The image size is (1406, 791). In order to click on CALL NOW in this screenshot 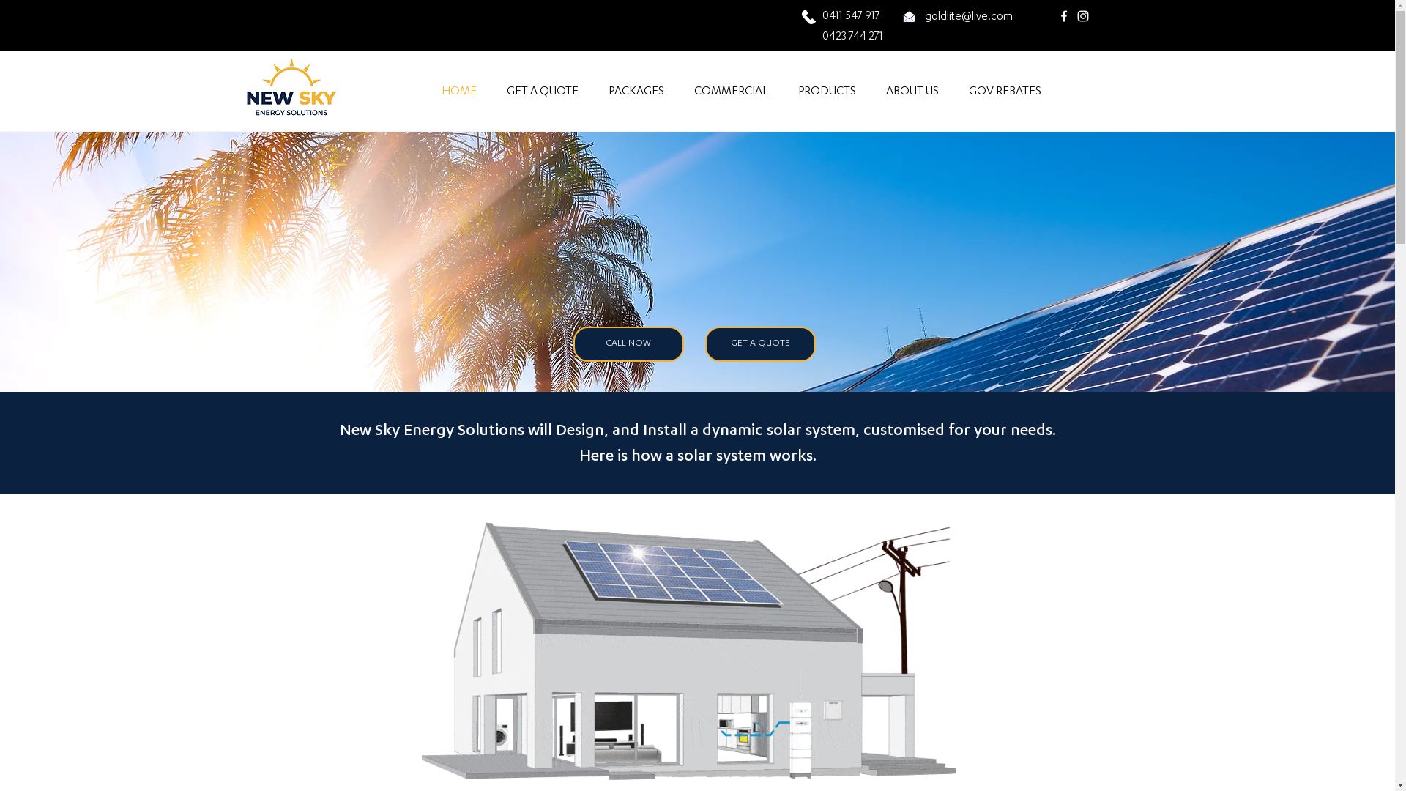, I will do `click(628, 344)`.